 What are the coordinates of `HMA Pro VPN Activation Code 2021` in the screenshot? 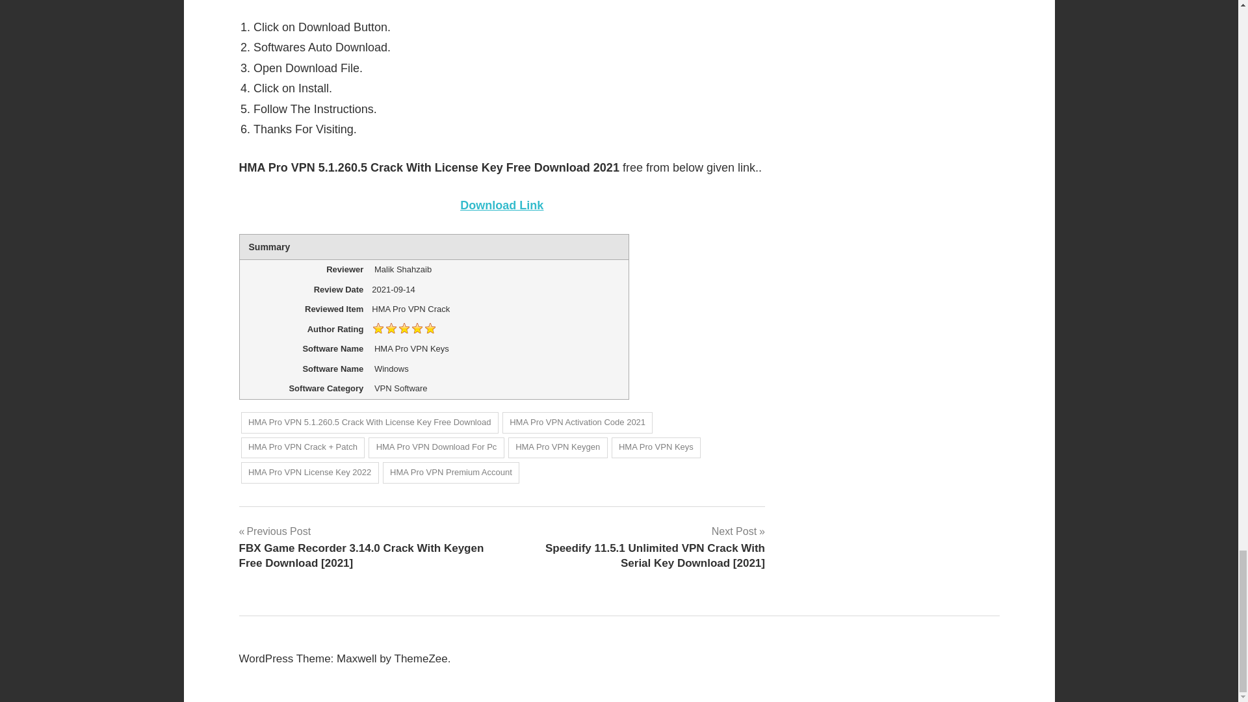 It's located at (577, 422).